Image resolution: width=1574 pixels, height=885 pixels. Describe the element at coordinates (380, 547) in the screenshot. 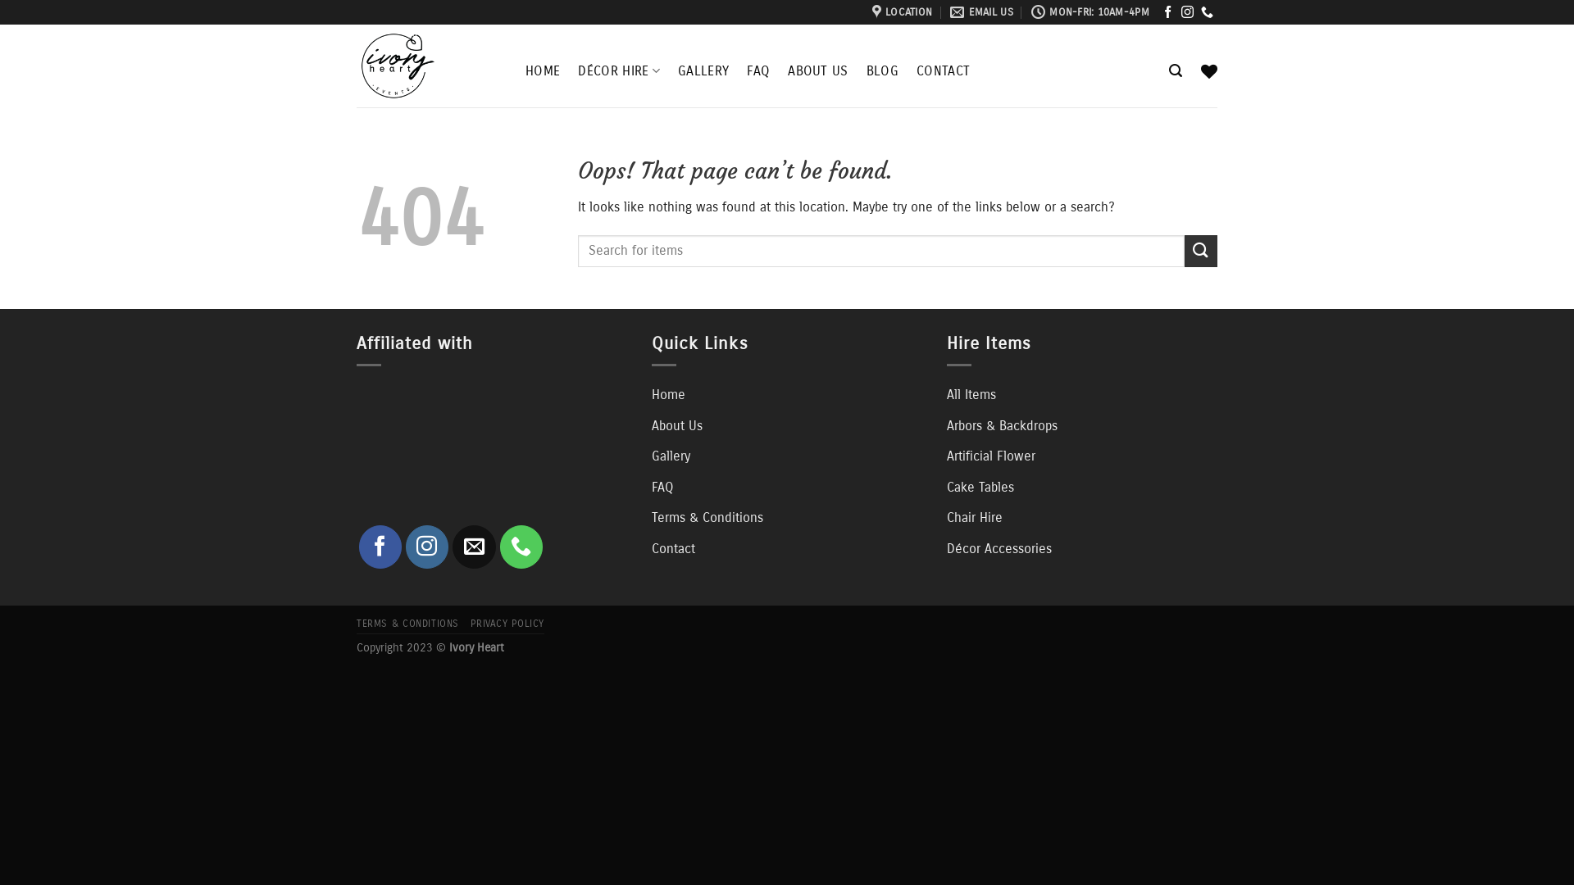

I see `Follow on Facebook` at that location.